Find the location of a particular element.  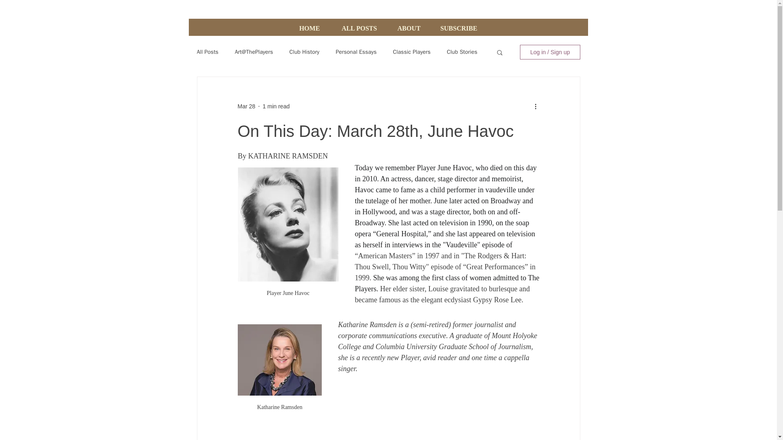

Club History is located at coordinates (304, 52).